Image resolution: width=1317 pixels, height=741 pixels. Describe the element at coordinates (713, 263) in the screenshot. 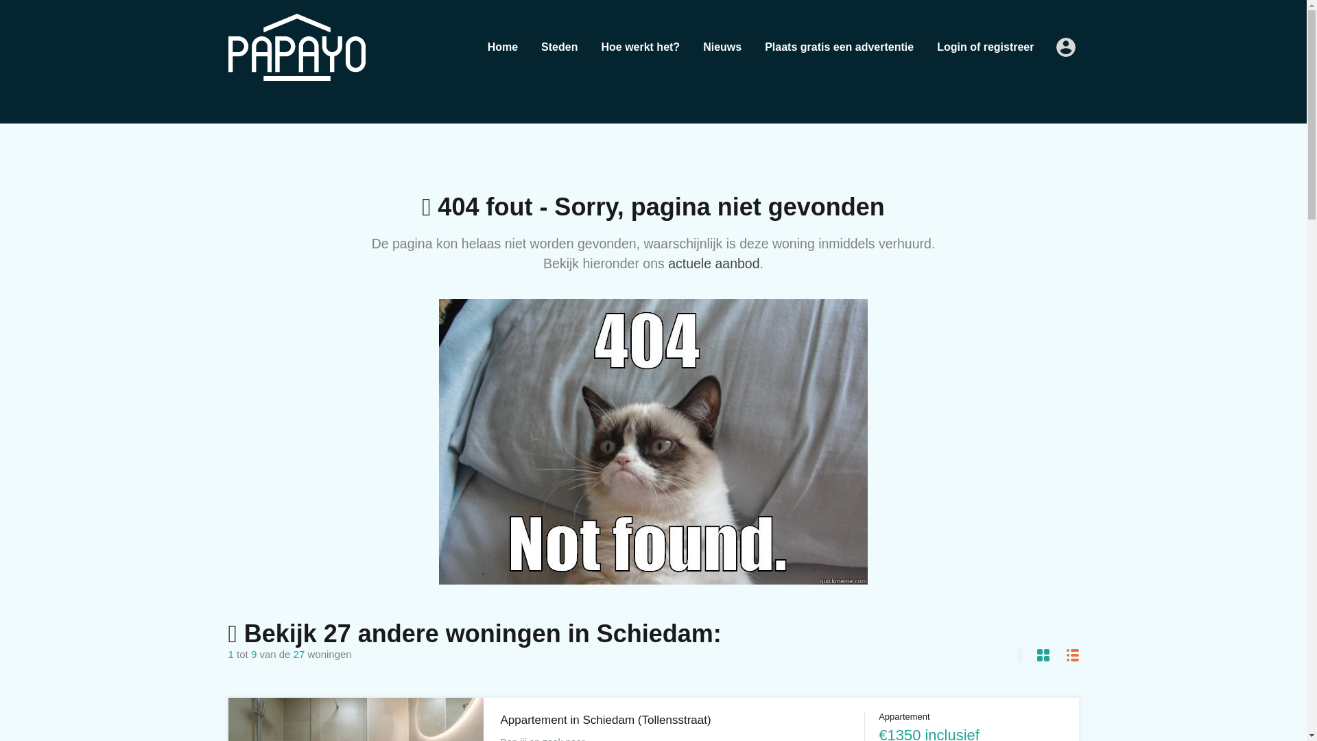

I see `actuele aanbod` at that location.